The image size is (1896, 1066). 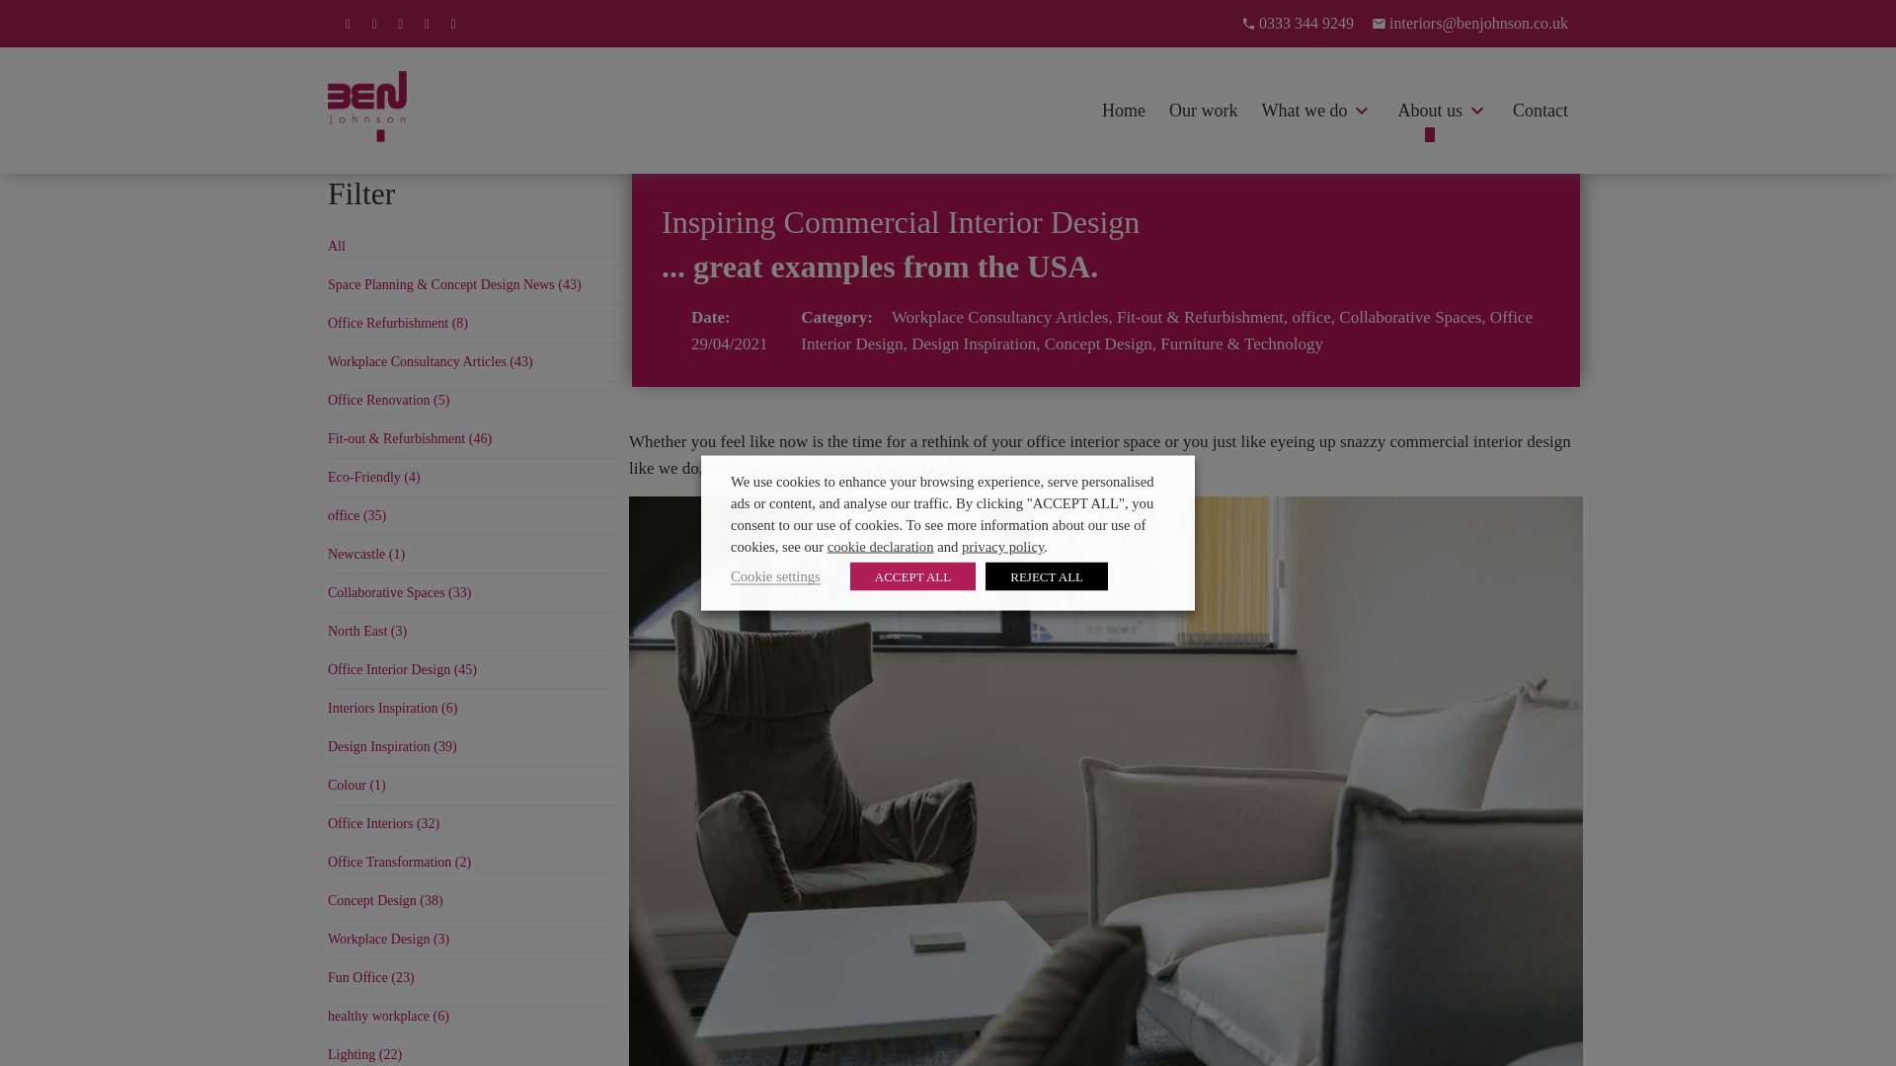 I want to click on What we do, so click(x=1305, y=111).